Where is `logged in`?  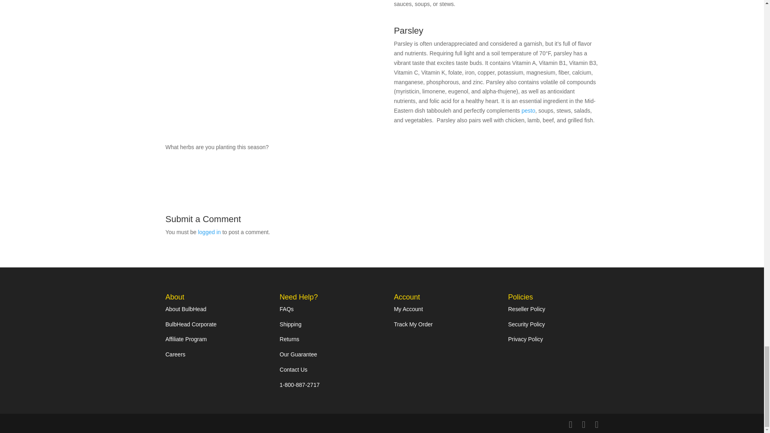 logged in is located at coordinates (209, 232).